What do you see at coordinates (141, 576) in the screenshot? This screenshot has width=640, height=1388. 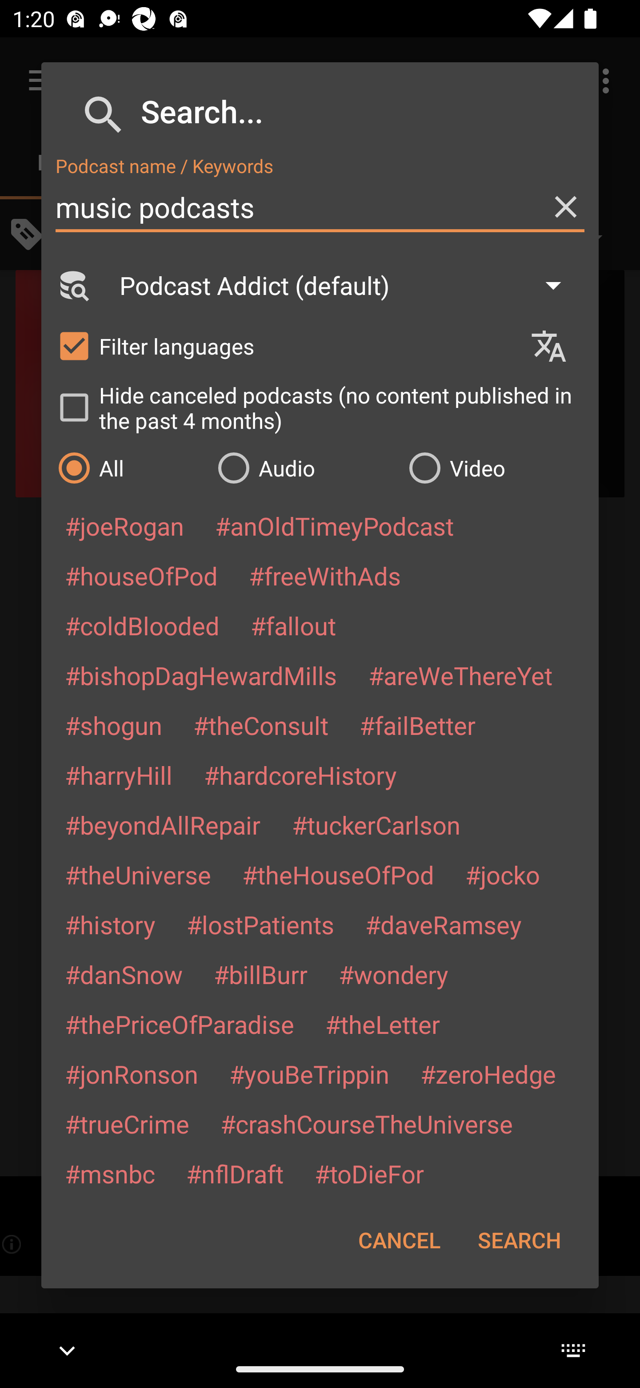 I see `#houseOfPod` at bounding box center [141, 576].